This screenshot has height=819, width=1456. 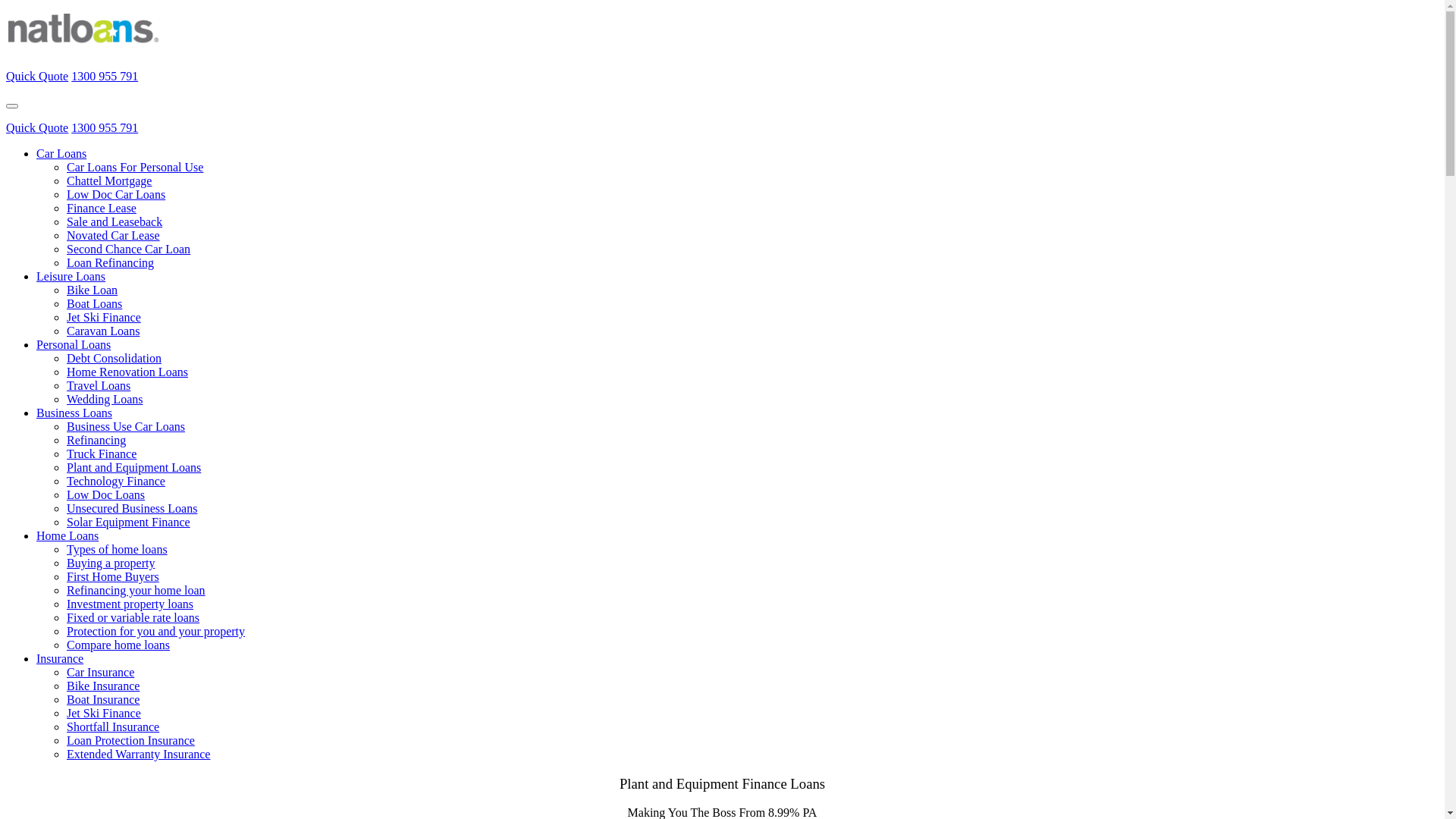 What do you see at coordinates (93, 290) in the screenshot?
I see `Bike Loan` at bounding box center [93, 290].